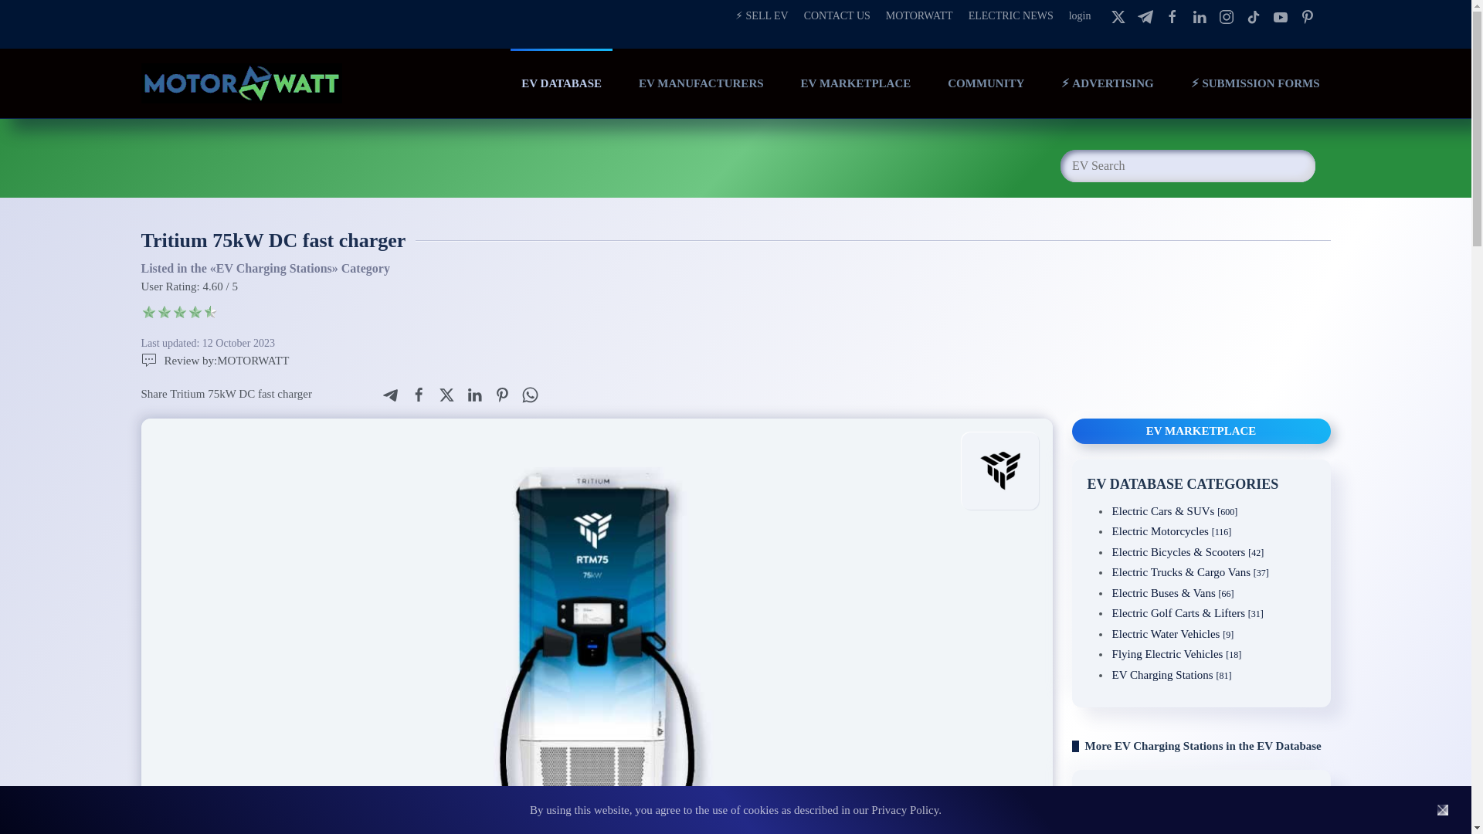 The width and height of the screenshot is (1483, 834). Describe the element at coordinates (502, 395) in the screenshot. I see `Pinterest` at that location.